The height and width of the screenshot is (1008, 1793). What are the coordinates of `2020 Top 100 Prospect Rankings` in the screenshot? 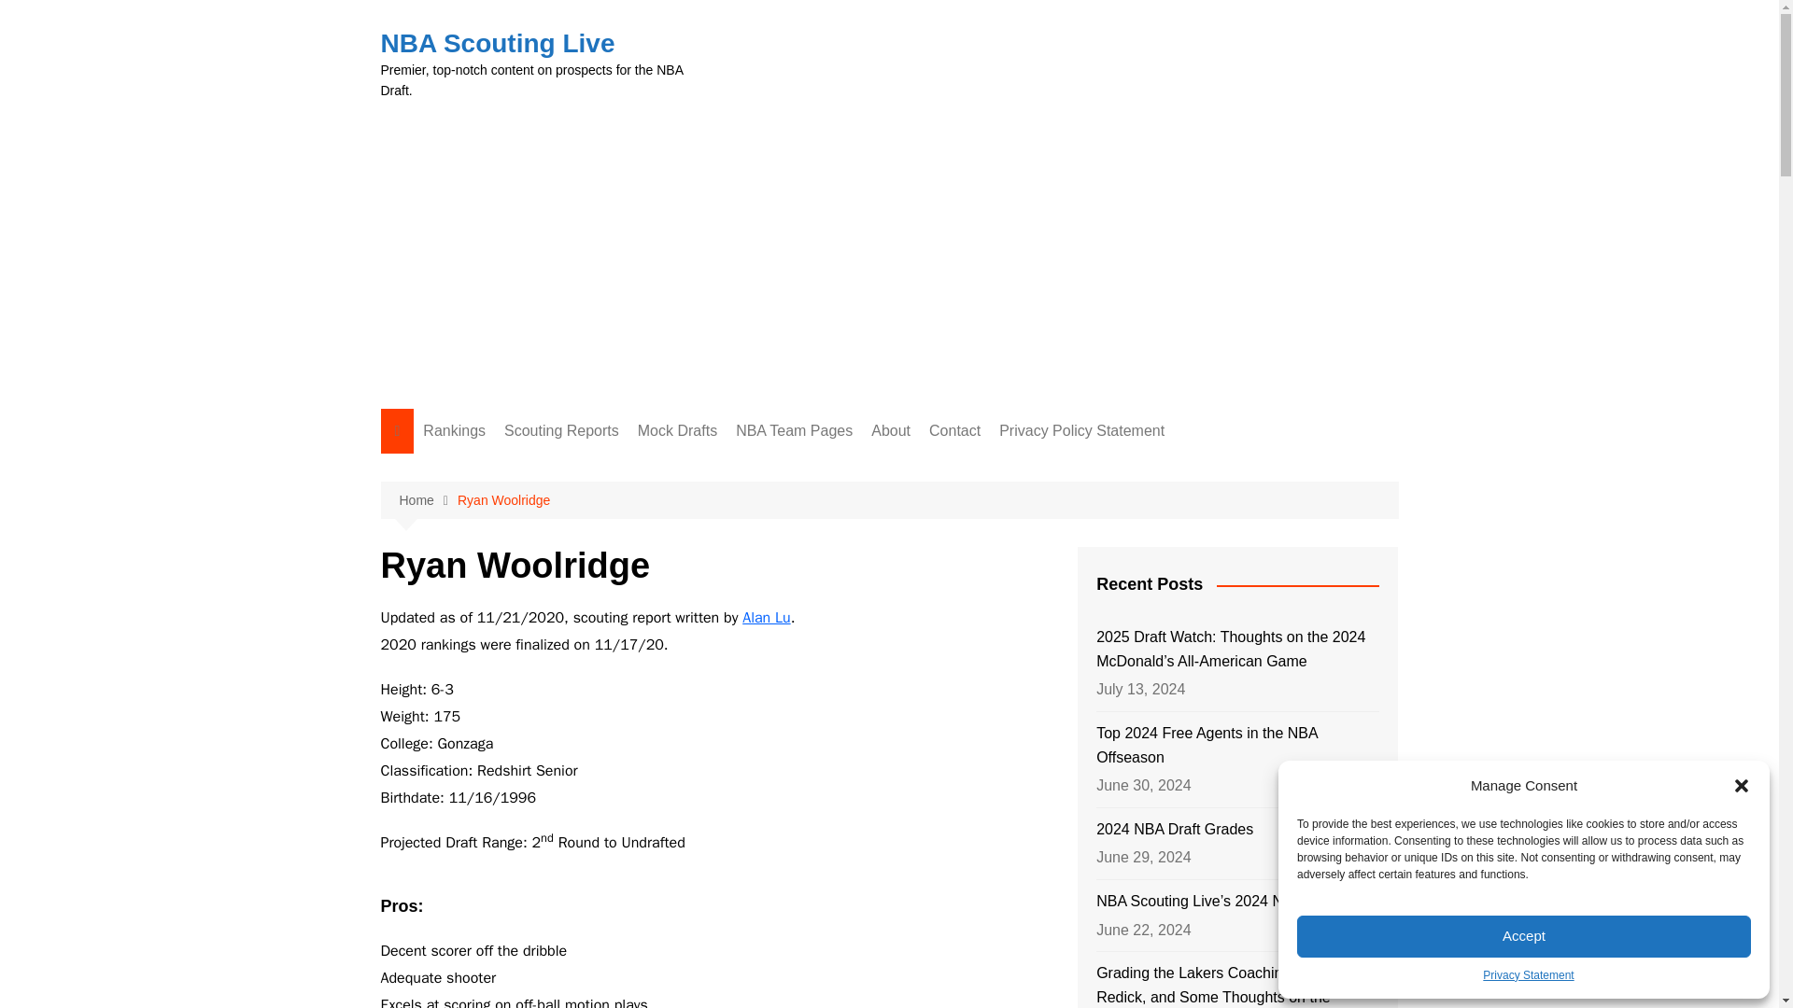 It's located at (515, 663).